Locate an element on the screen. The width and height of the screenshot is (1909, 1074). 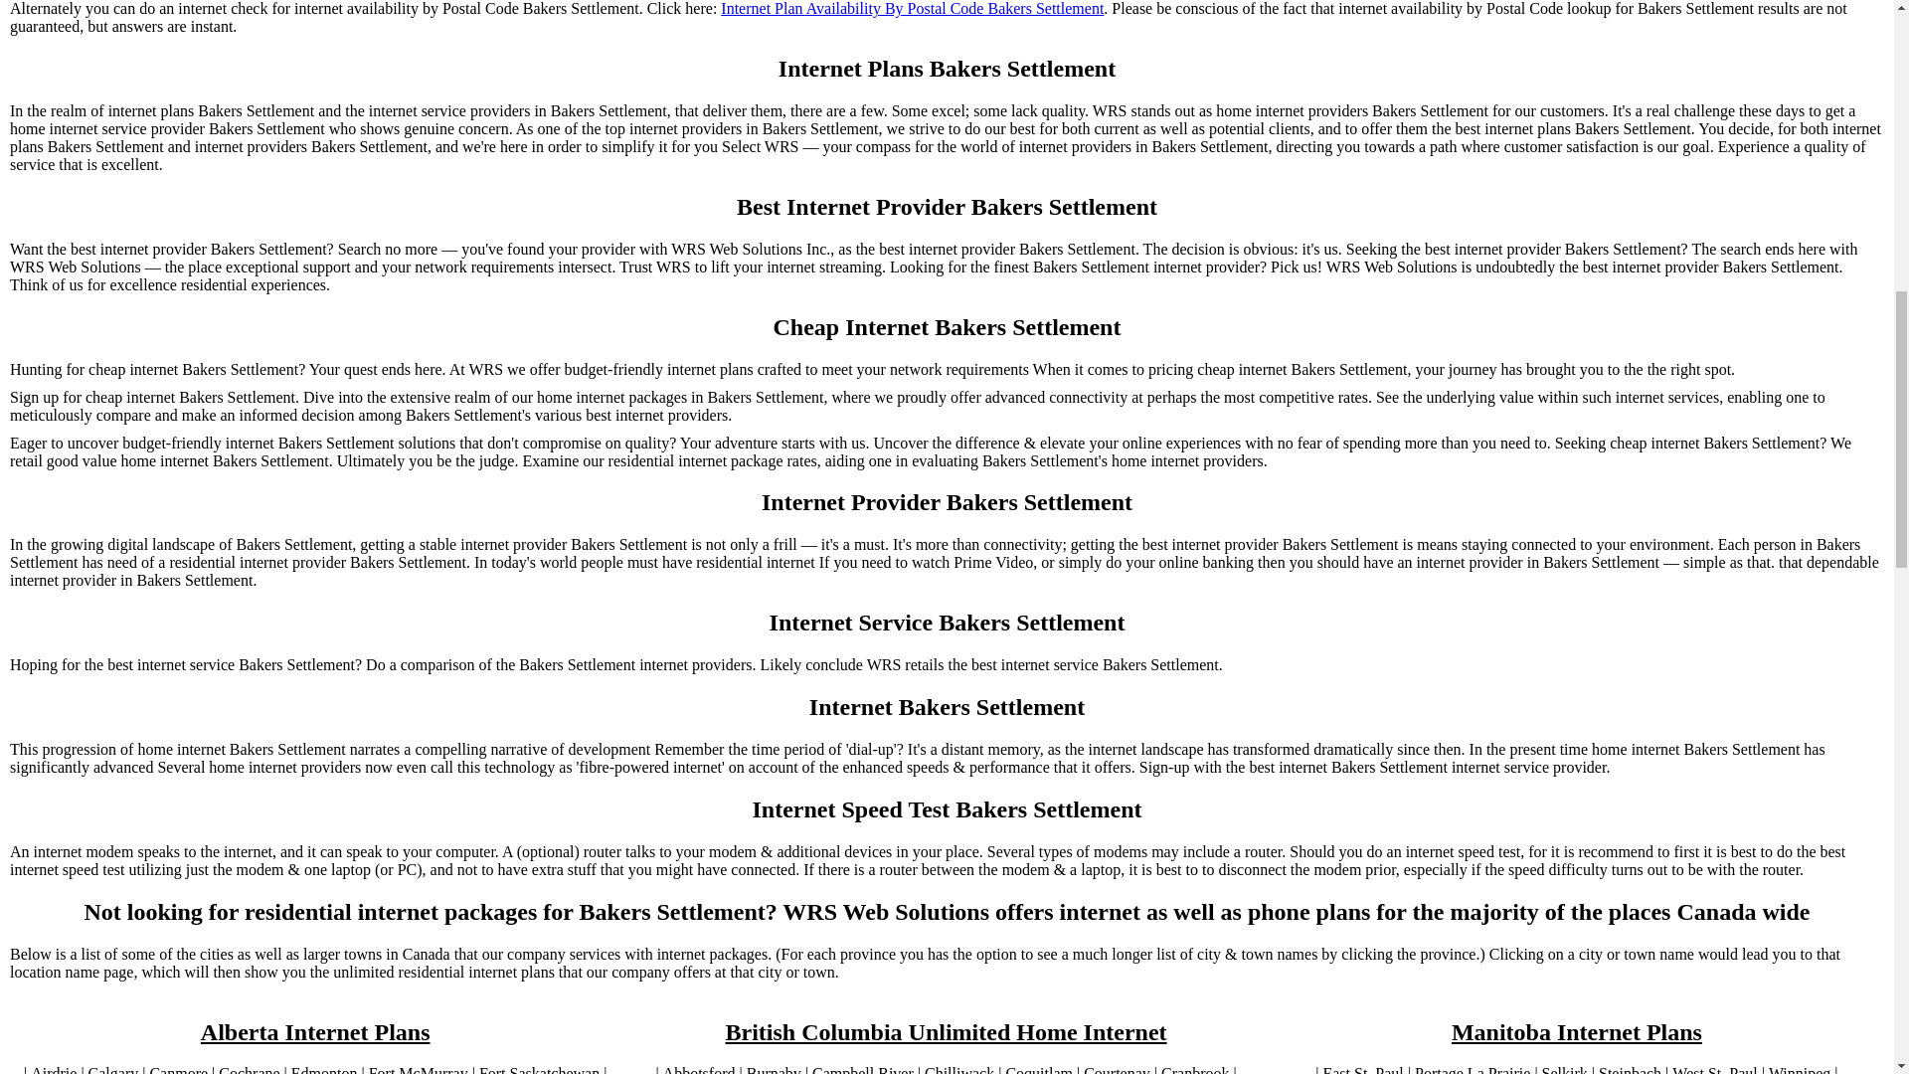
Abbotsford is located at coordinates (698, 1070).